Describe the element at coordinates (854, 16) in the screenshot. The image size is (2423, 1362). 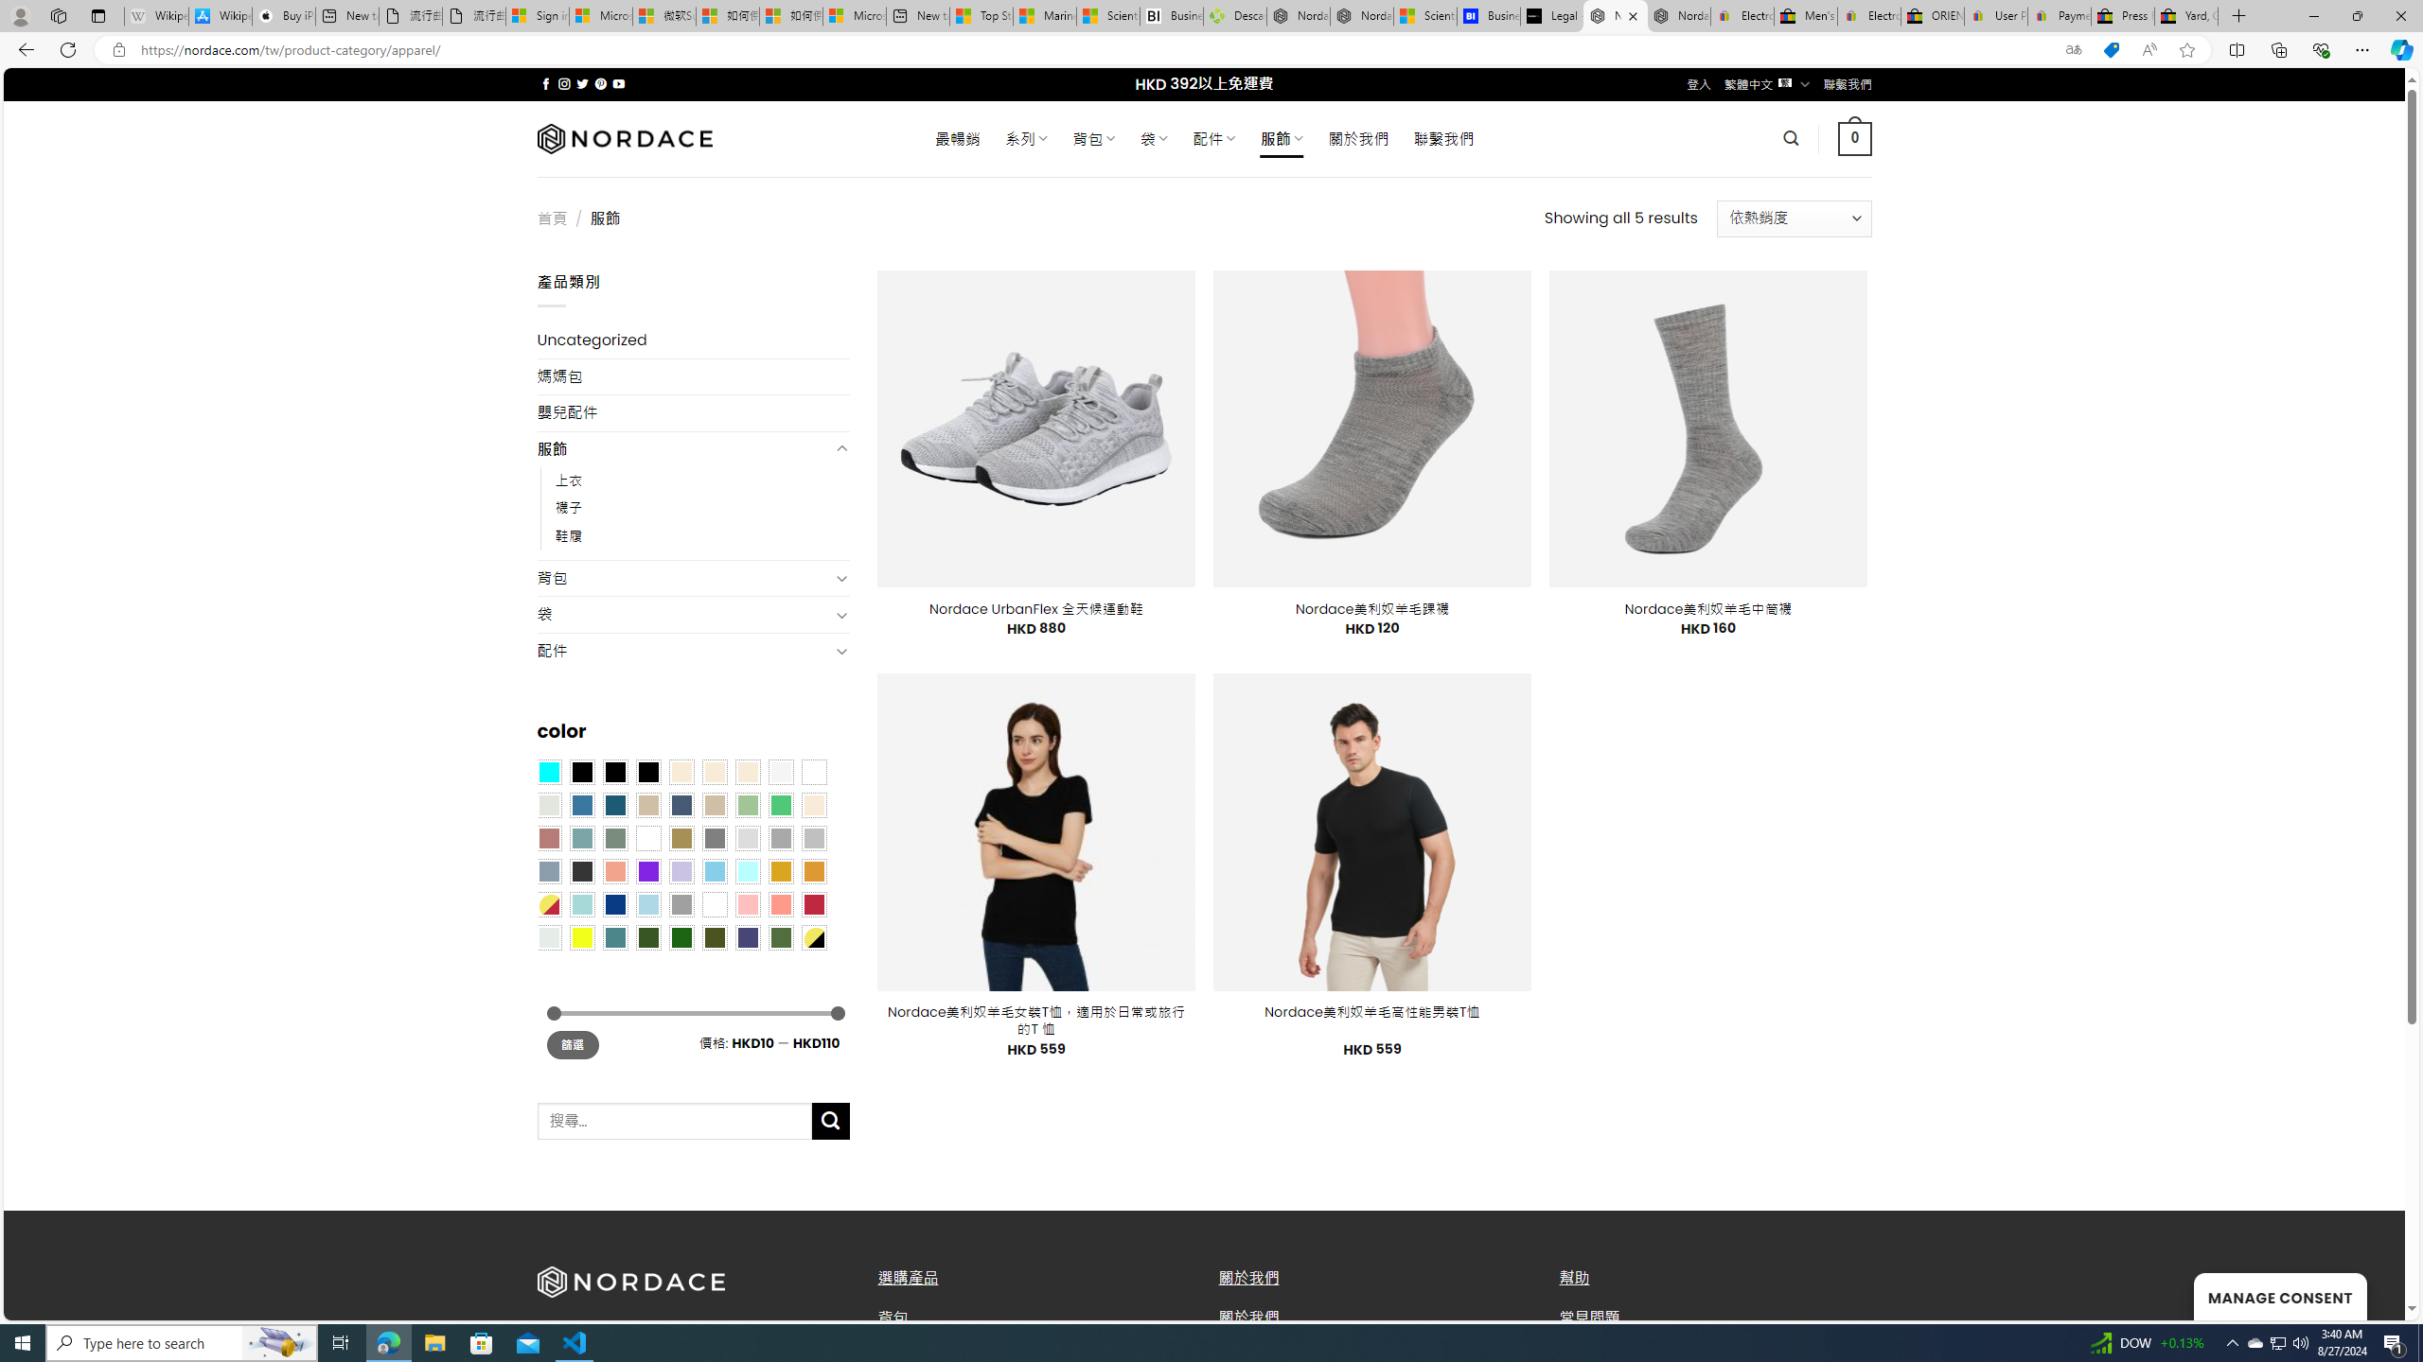
I see `Microsoft account | Account Checkup` at that location.